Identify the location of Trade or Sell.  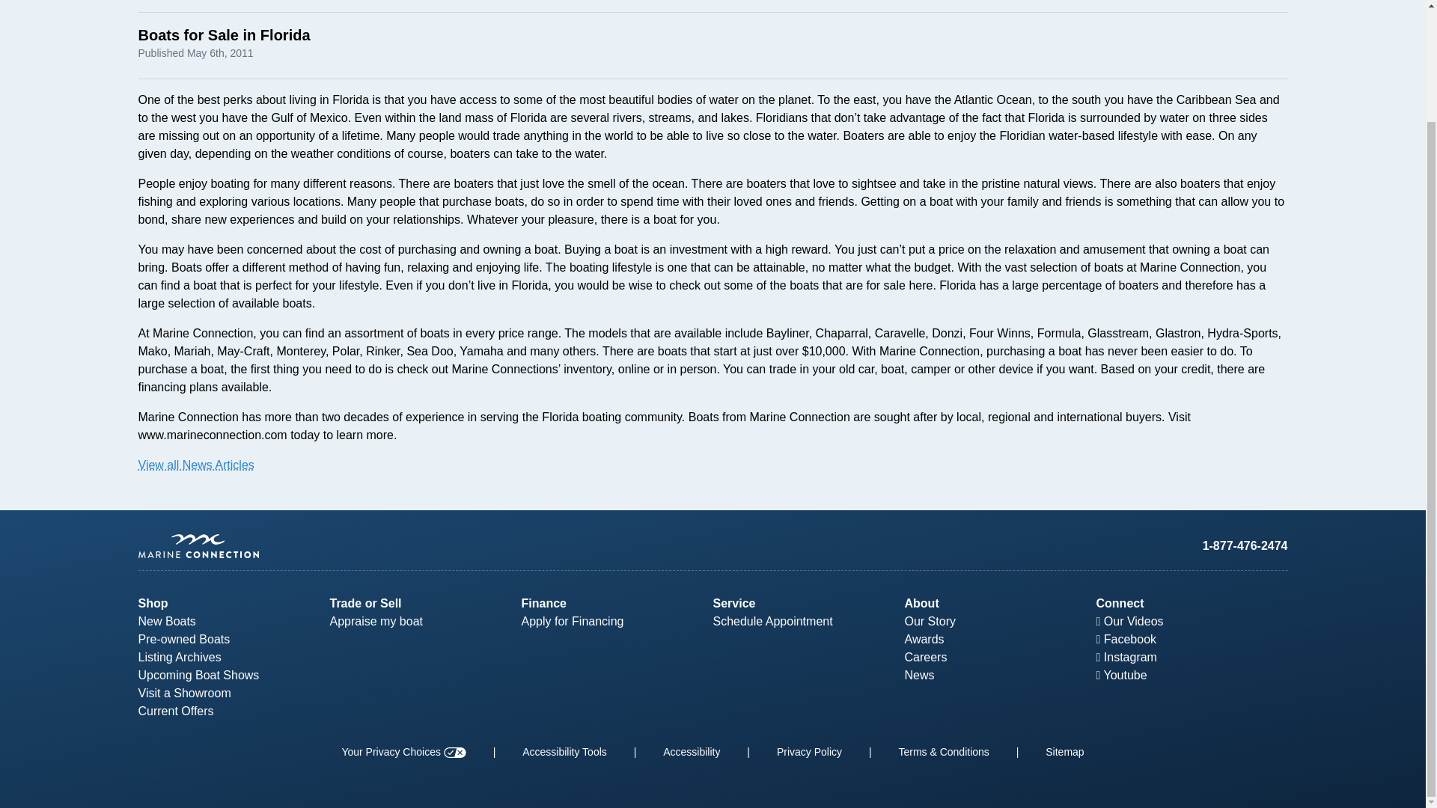
(364, 603).